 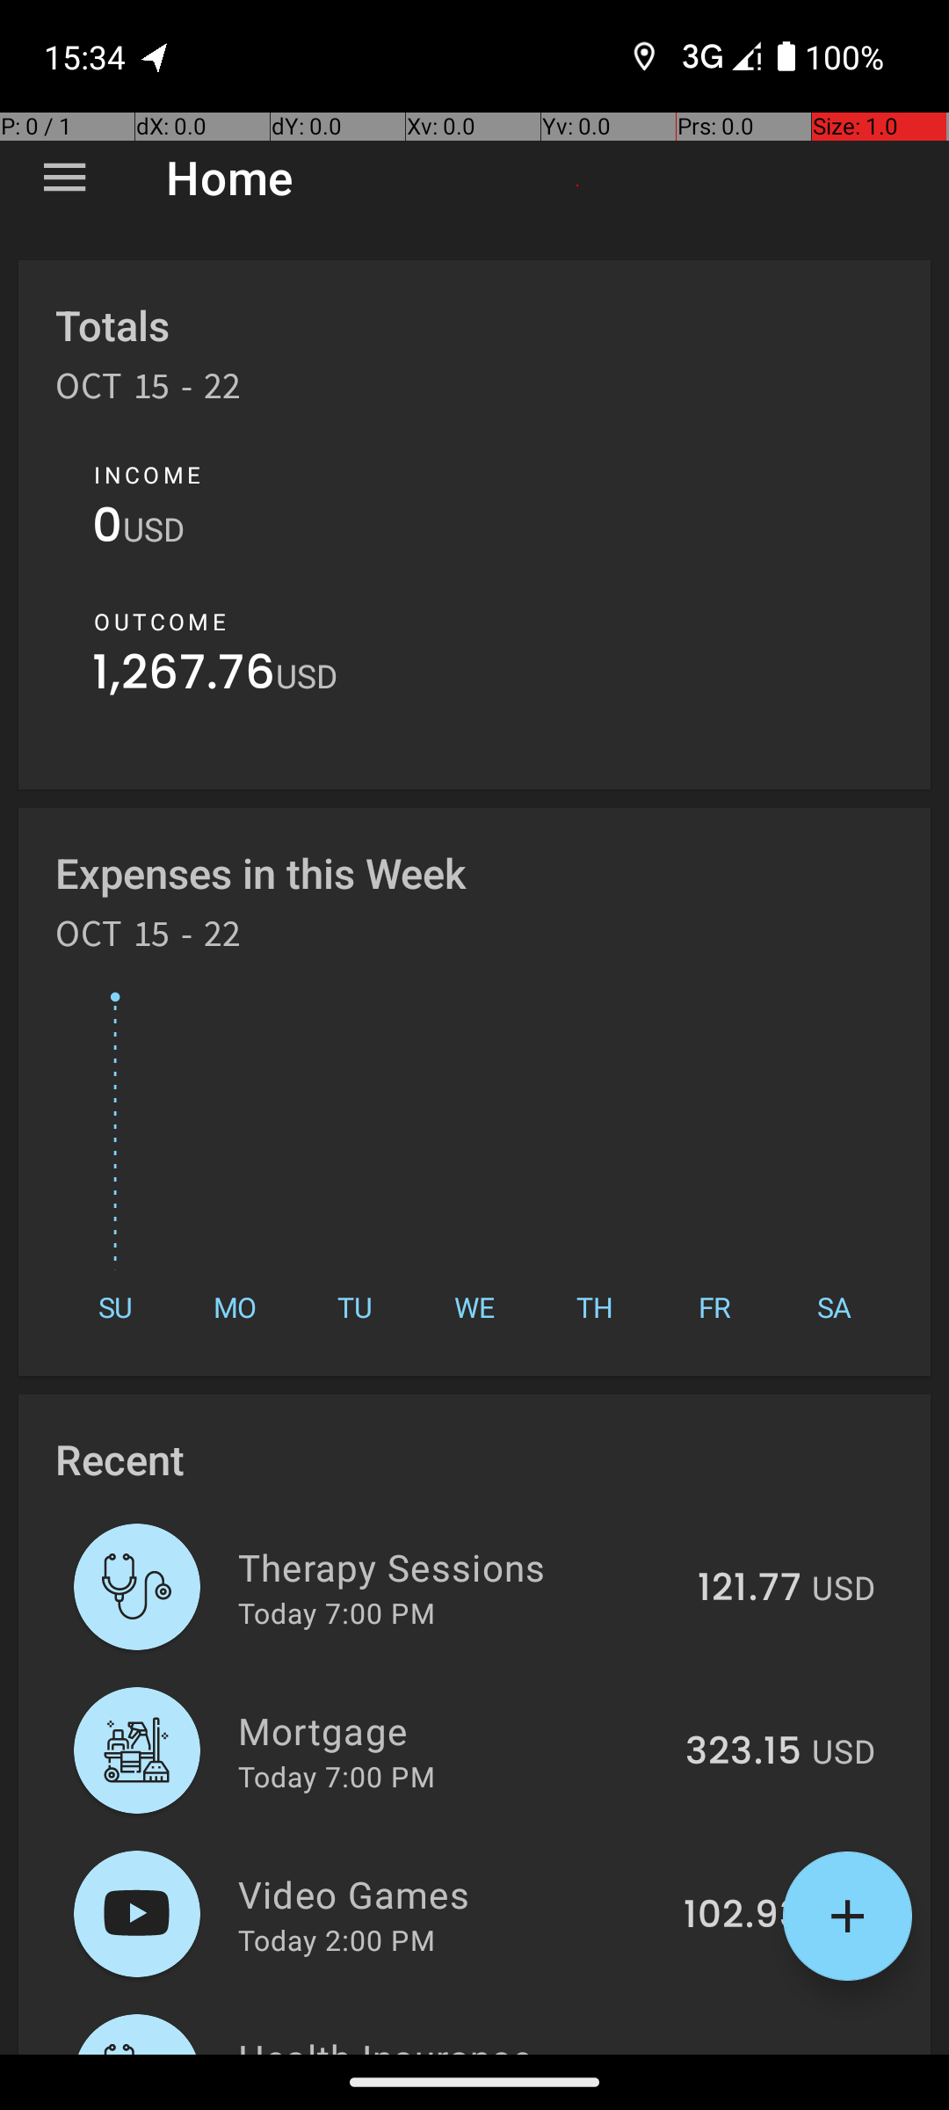 What do you see at coordinates (337, 1612) in the screenshot?
I see `Today 7:00 PM` at bounding box center [337, 1612].